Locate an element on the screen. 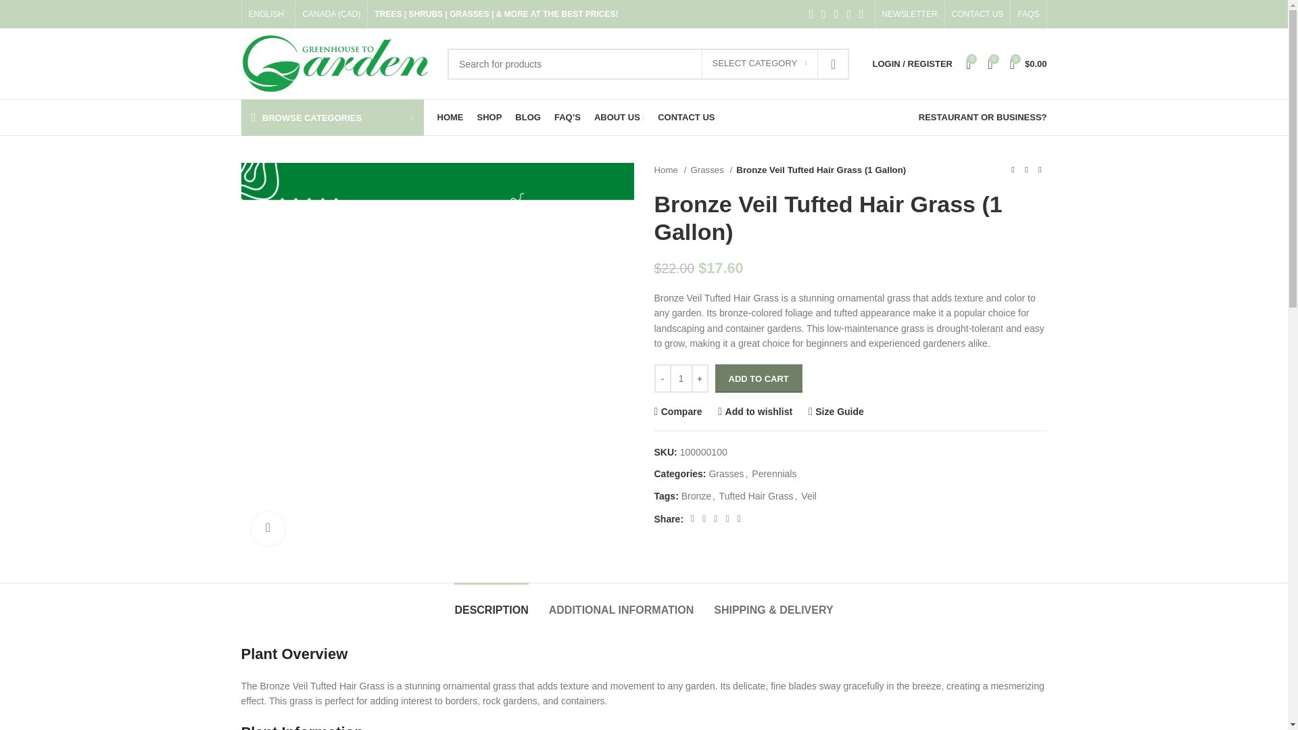 The image size is (1298, 730). NEWSLETTER is located at coordinates (910, 14).